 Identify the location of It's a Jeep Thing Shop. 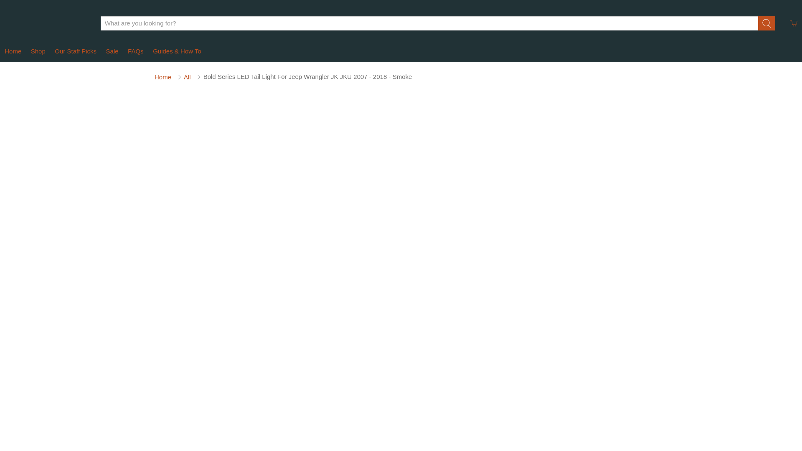
(46, 23).